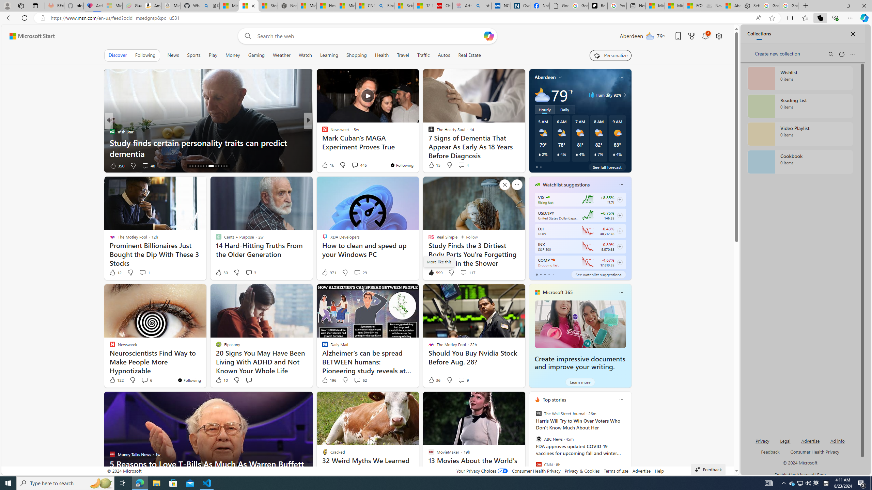 Image resolution: width=872 pixels, height=490 pixels. I want to click on 30 Like, so click(221, 273).